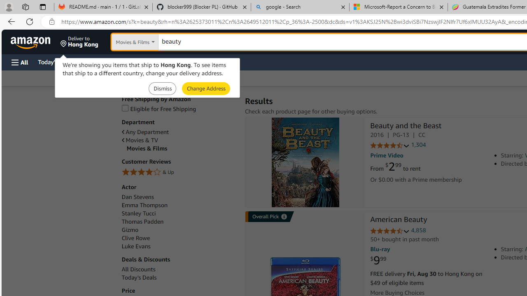 This screenshot has width=527, height=296. I want to click on All Discounts, so click(179, 269).